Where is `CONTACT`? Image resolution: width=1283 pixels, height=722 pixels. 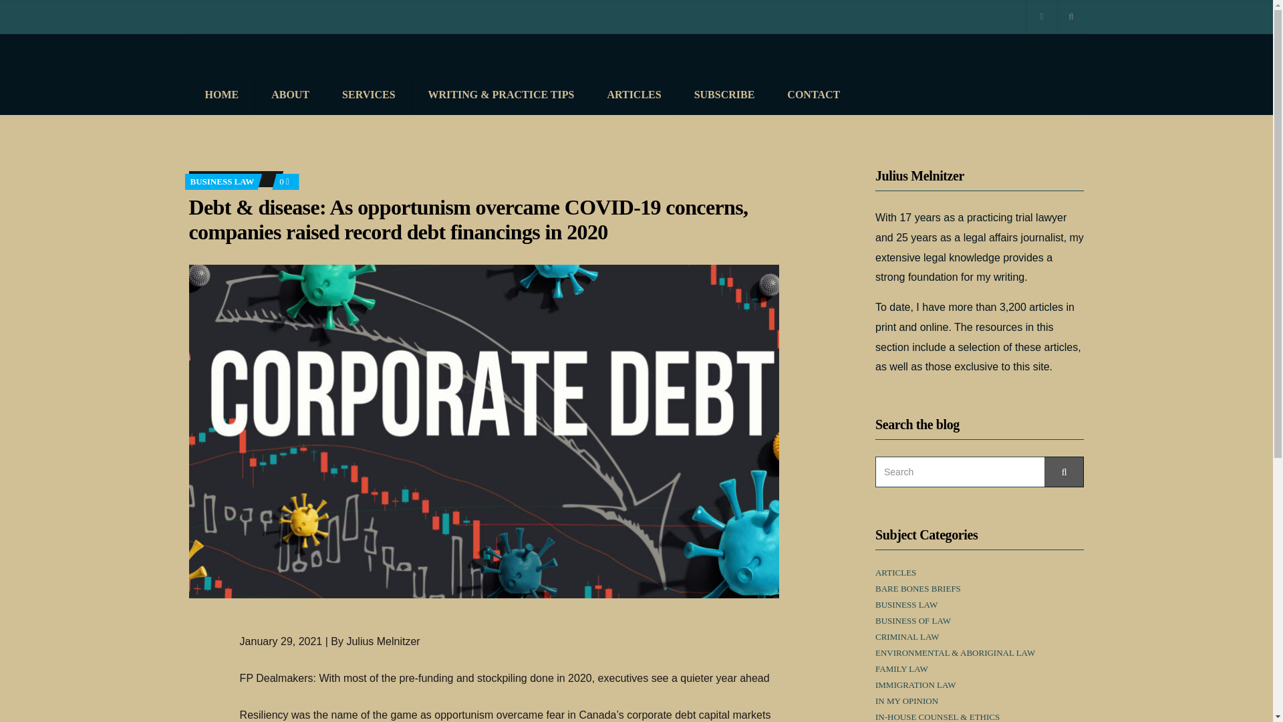 CONTACT is located at coordinates (814, 95).